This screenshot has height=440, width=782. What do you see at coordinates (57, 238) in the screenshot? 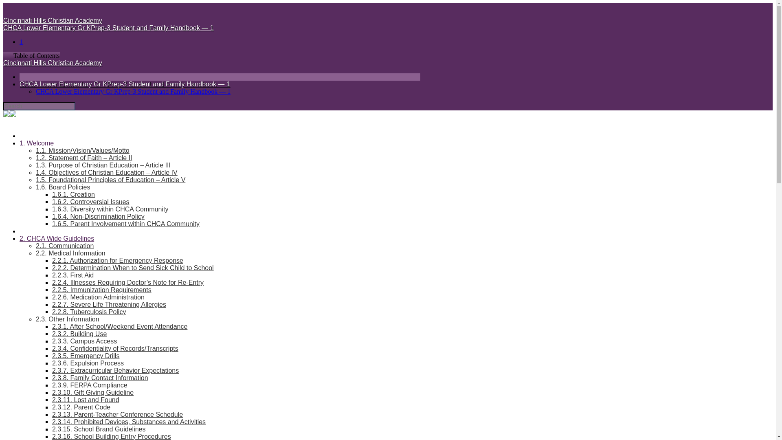
I see `2. CHCA Wide Guidelines` at bounding box center [57, 238].